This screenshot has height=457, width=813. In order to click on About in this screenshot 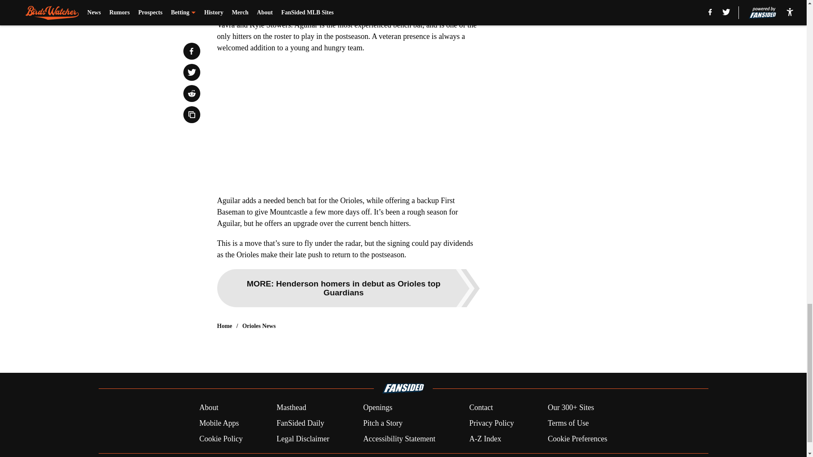, I will do `click(209, 408)`.